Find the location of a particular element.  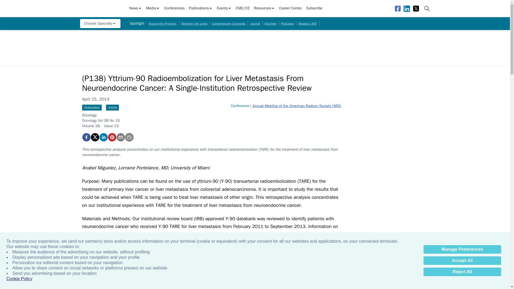

Accept All is located at coordinates (462, 261).